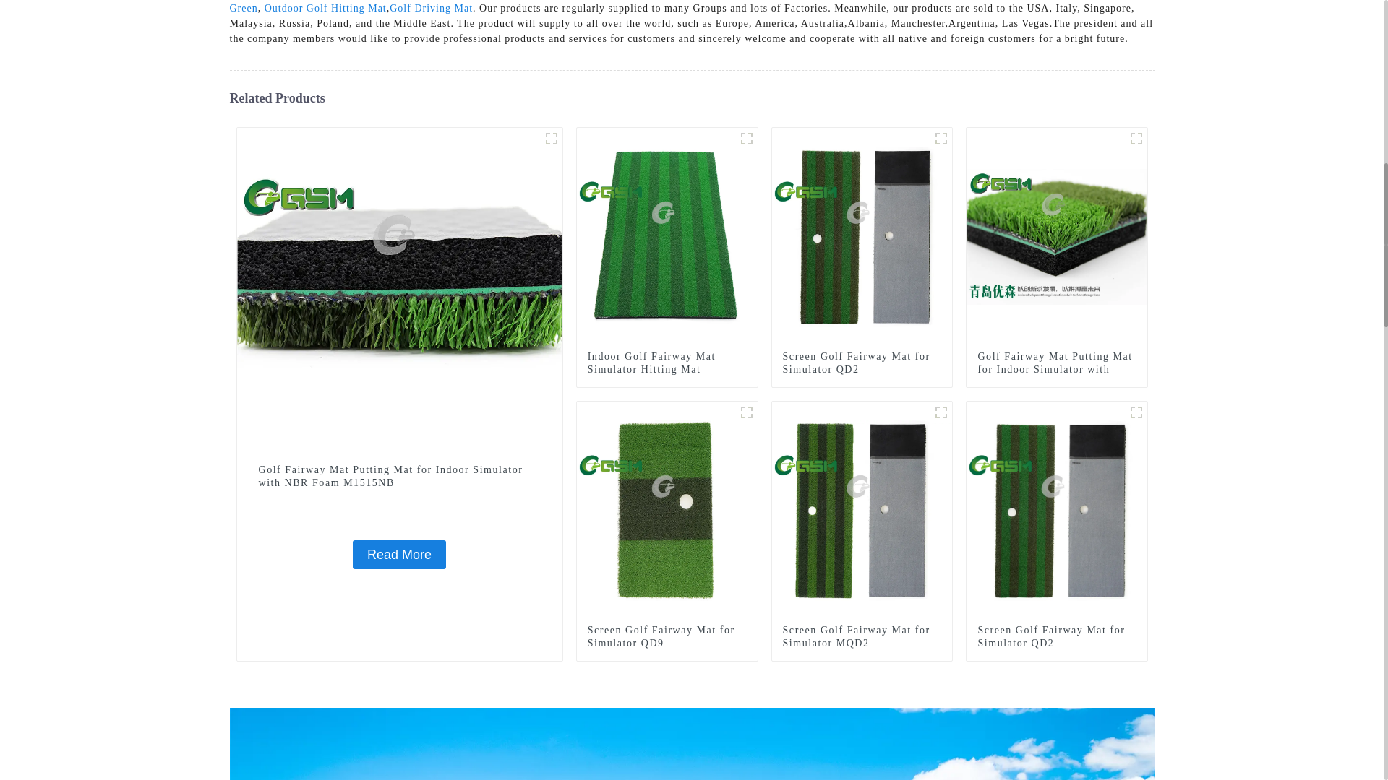 The image size is (1388, 780). What do you see at coordinates (667, 235) in the screenshot?
I see `Indoor Golf Fairway Mat Simulator Hitting Mat QDCR1515B` at bounding box center [667, 235].